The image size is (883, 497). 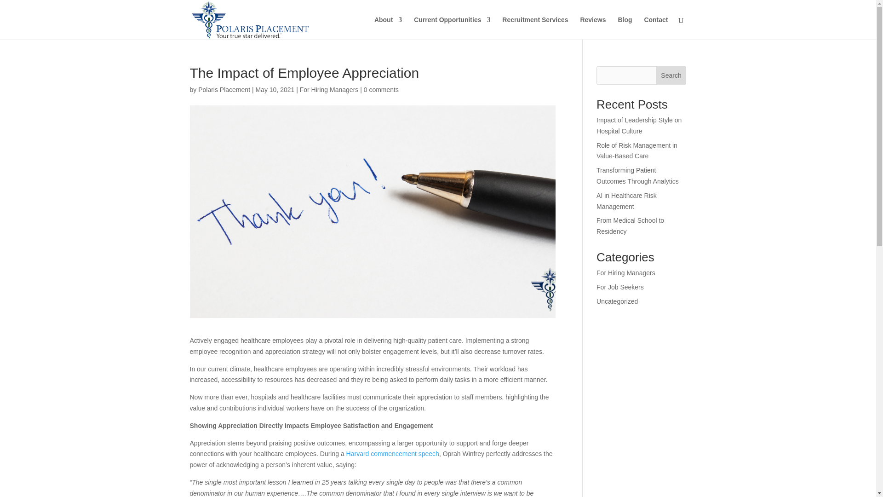 I want to click on For Job Seekers, so click(x=620, y=287).